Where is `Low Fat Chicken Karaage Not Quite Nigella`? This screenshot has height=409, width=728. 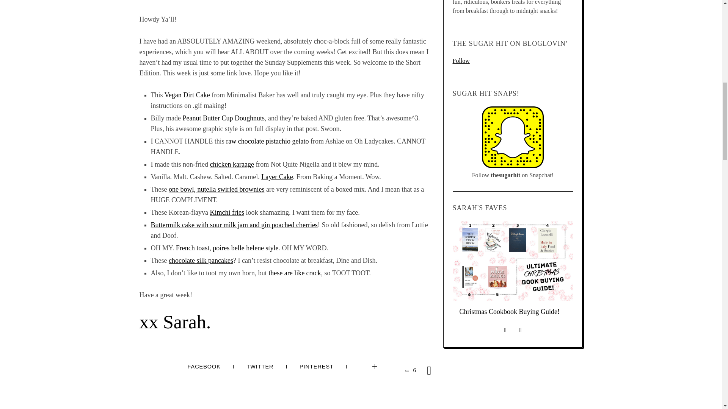
Low Fat Chicken Karaage Not Quite Nigella is located at coordinates (231, 164).